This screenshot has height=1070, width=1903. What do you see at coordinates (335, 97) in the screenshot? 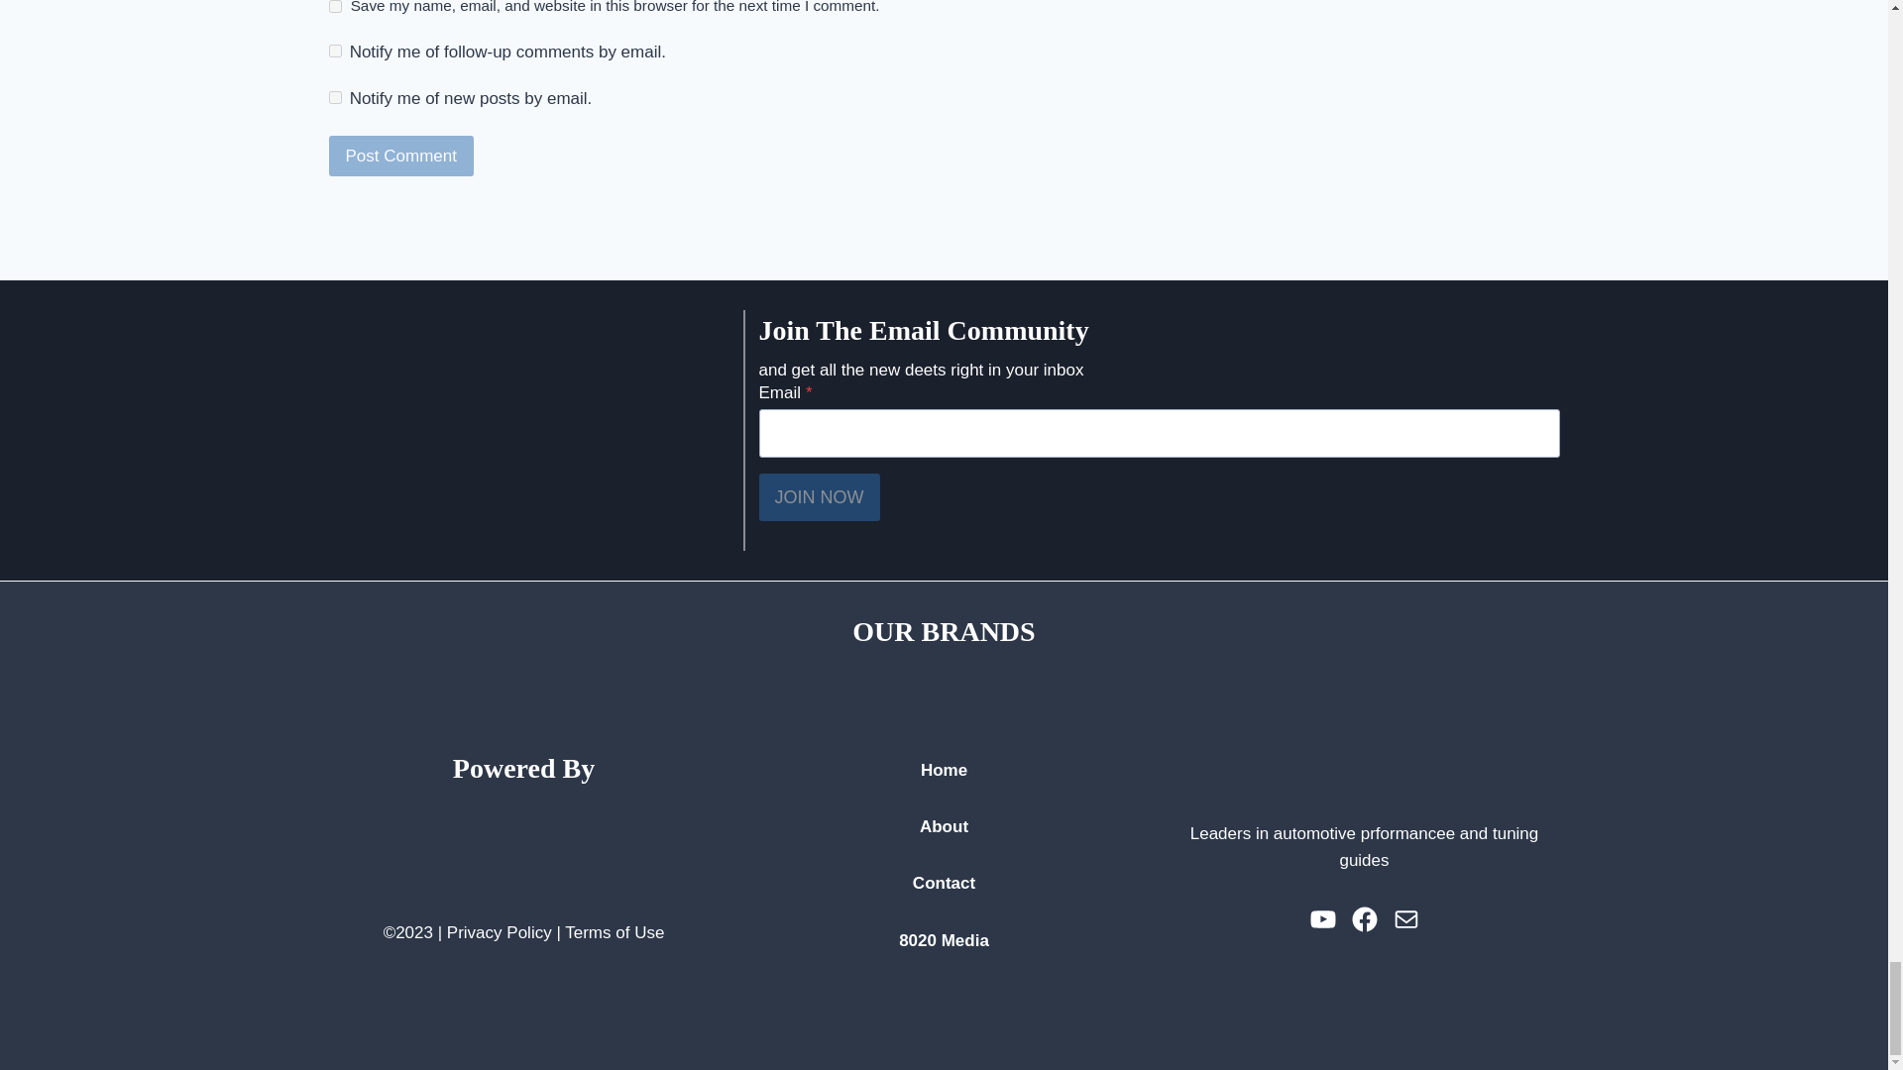
I see `subscribe` at bounding box center [335, 97].